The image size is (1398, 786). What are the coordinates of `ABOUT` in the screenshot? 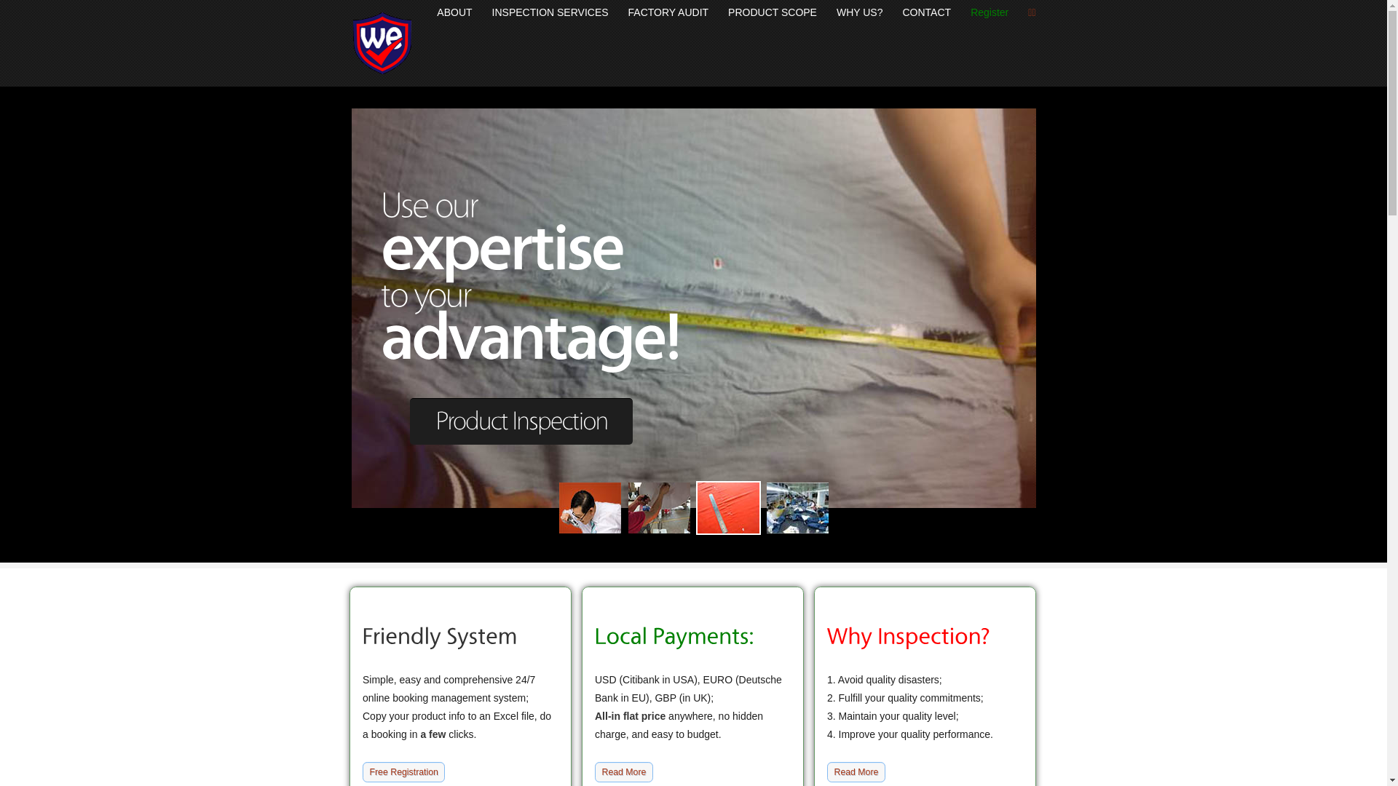 It's located at (454, 13).